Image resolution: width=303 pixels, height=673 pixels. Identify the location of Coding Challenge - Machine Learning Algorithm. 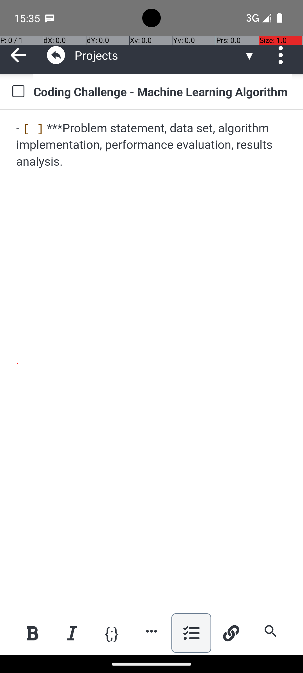
(163, 91).